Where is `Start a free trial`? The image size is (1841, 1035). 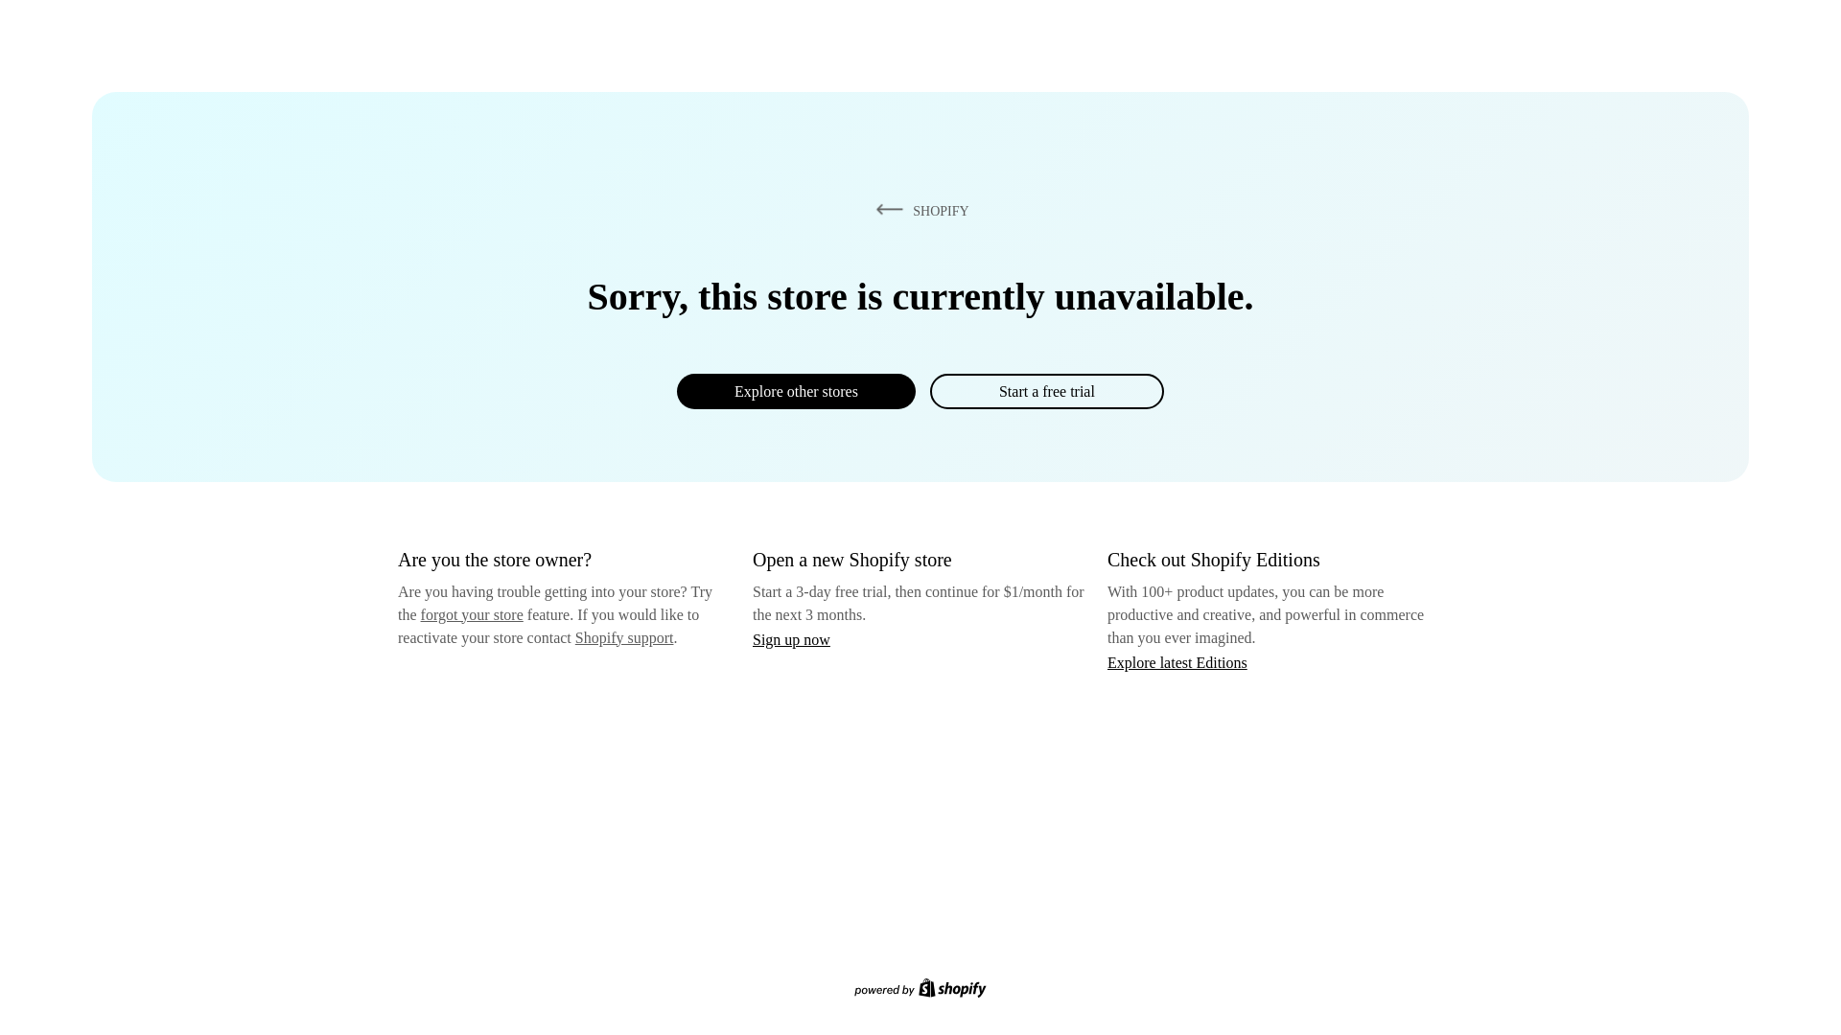 Start a free trial is located at coordinates (1046, 391).